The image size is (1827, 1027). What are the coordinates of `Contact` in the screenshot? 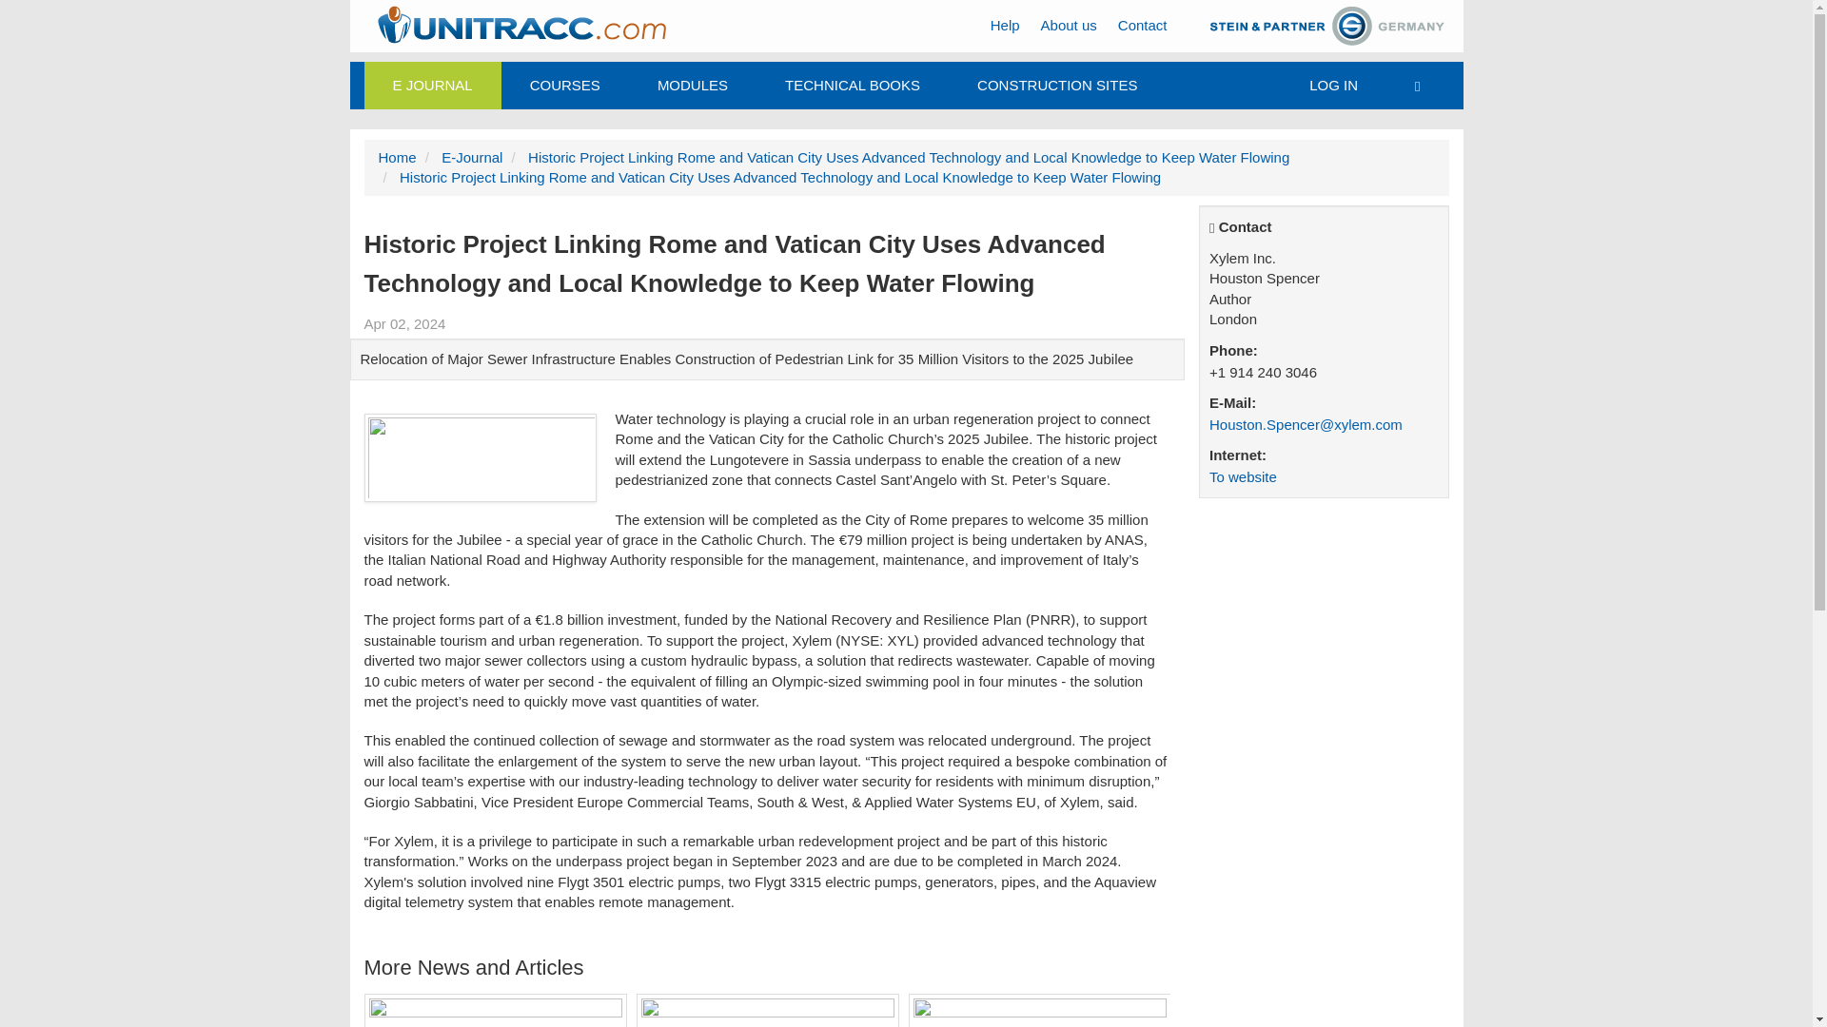 It's located at (1142, 25).